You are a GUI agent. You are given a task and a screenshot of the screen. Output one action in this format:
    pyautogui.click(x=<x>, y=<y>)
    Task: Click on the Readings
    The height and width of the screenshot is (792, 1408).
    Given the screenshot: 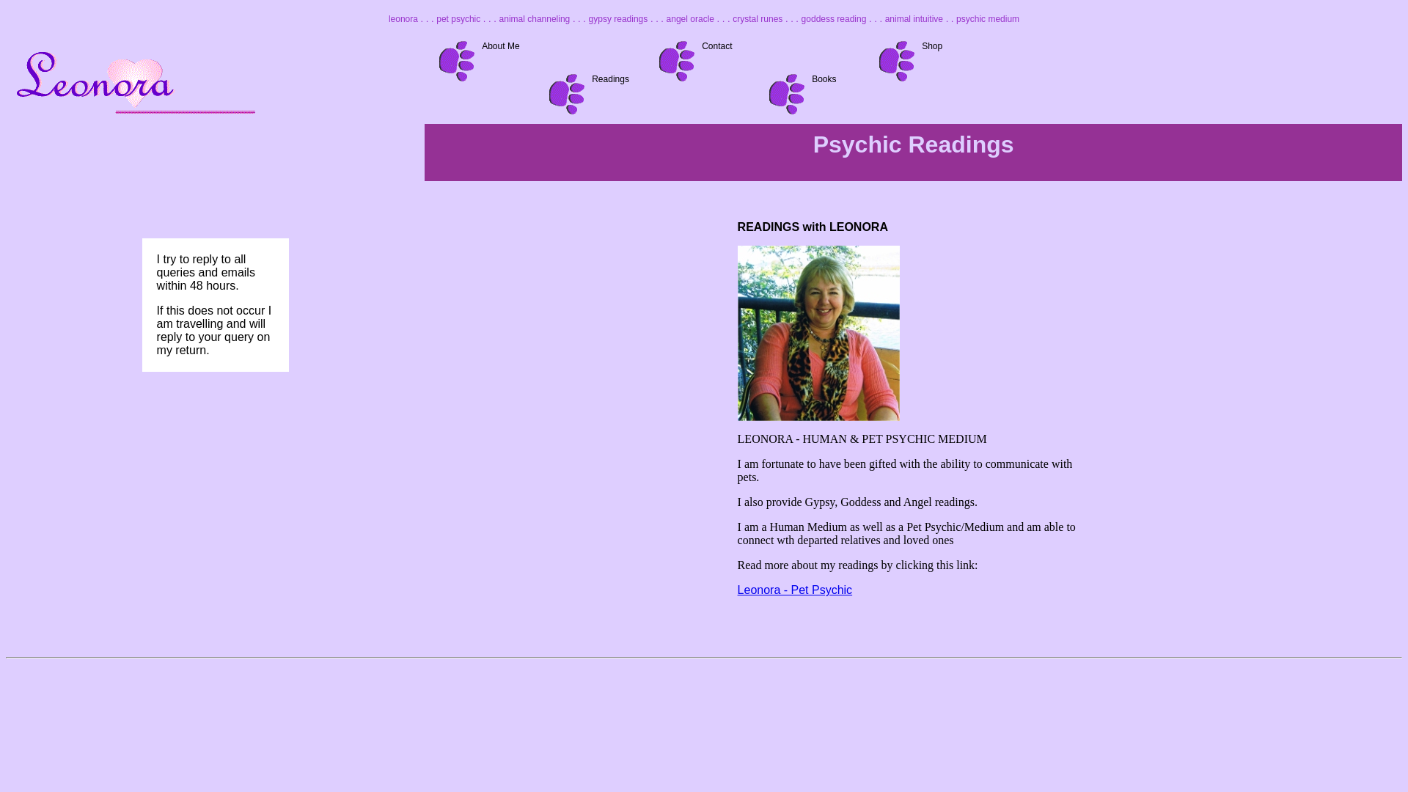 What is the action you would take?
    pyautogui.click(x=610, y=79)
    